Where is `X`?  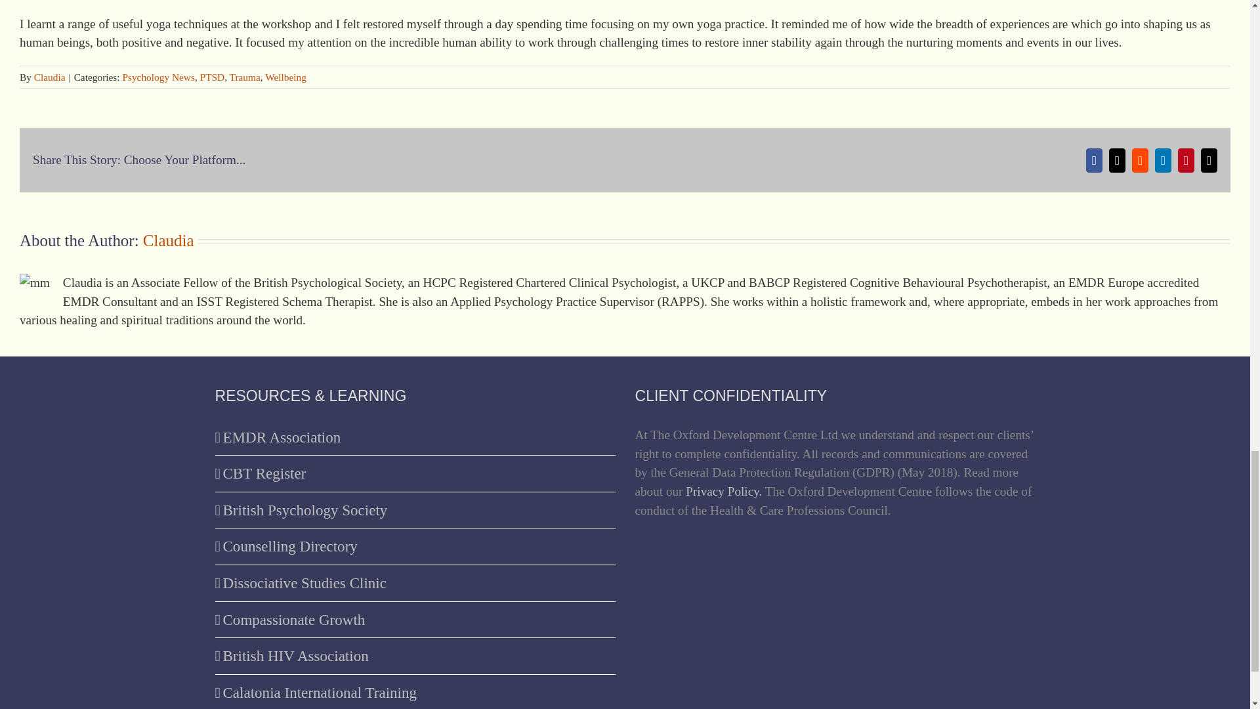
X is located at coordinates (1117, 160).